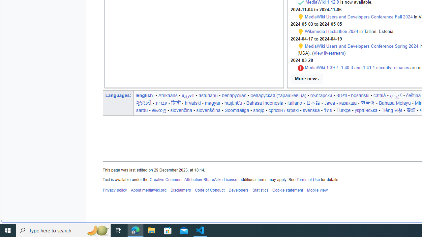 Image resolution: width=422 pixels, height=237 pixels. Describe the element at coordinates (330, 103) in the screenshot. I see `Jawa` at that location.